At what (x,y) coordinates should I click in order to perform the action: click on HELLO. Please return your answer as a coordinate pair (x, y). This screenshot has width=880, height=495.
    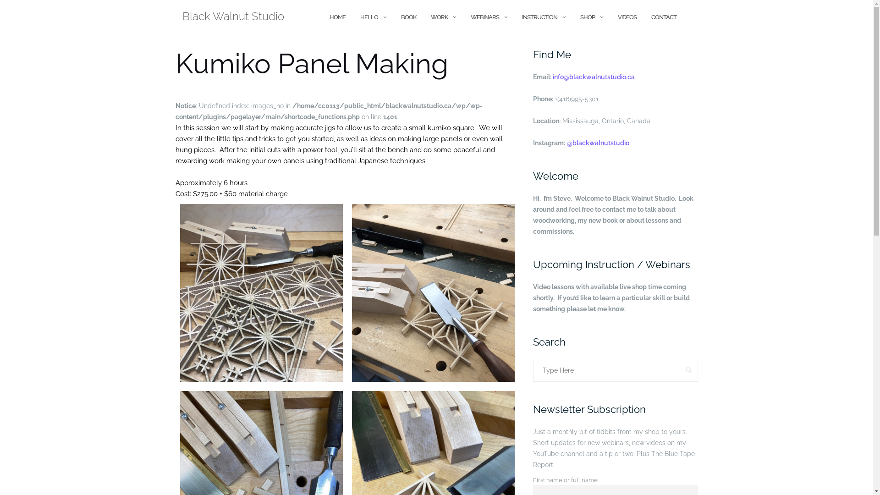
    Looking at the image, I should click on (369, 17).